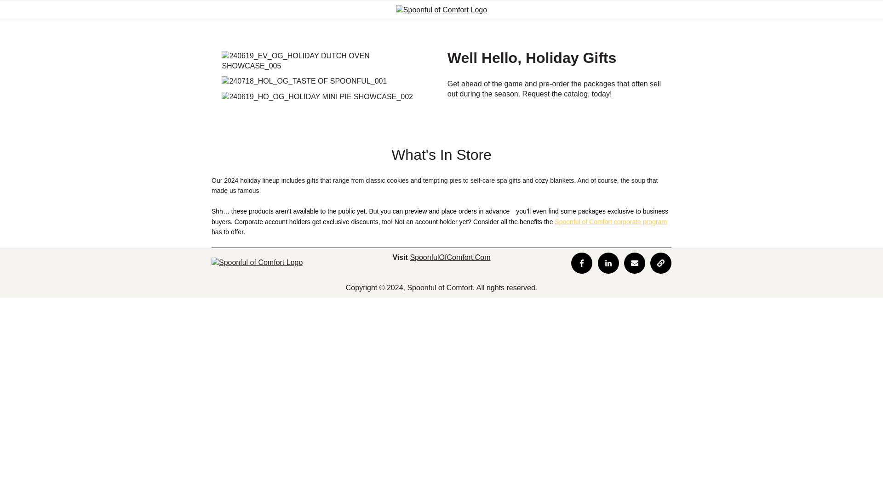 This screenshot has height=496, width=883. I want to click on Spoonful of Comfort Logo, so click(441, 10).